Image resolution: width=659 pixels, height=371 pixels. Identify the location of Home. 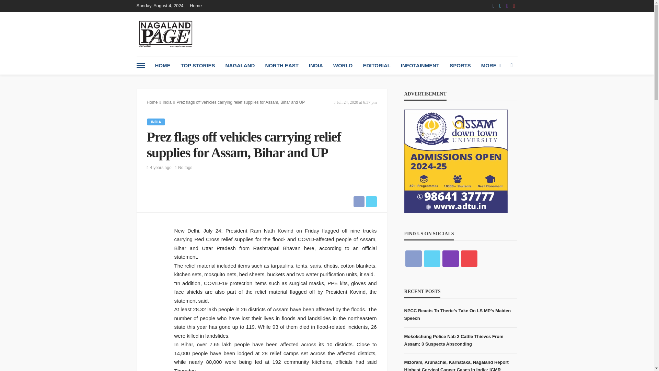
(197, 5).